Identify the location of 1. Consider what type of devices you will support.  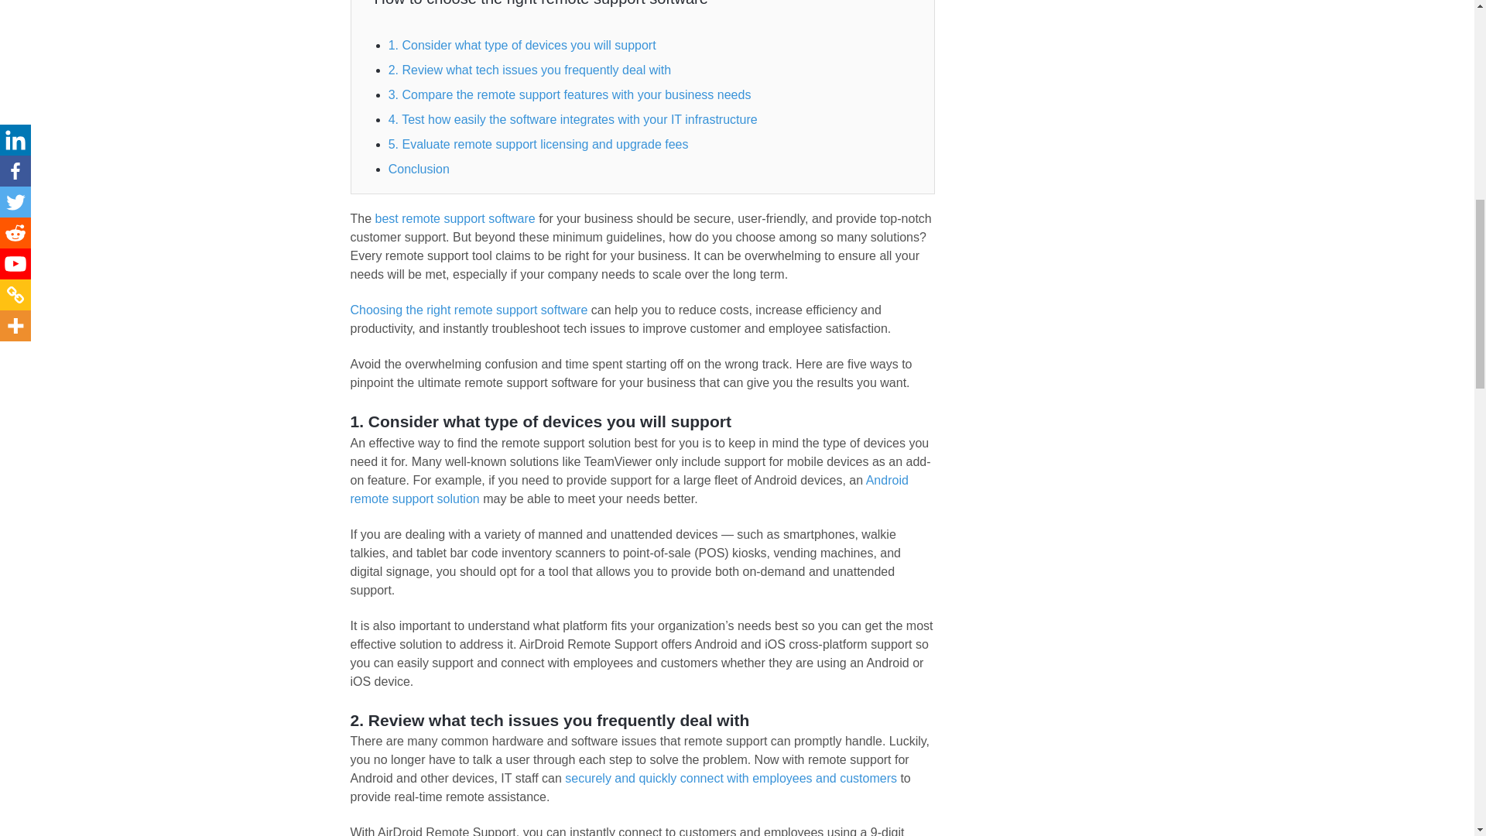
(522, 45).